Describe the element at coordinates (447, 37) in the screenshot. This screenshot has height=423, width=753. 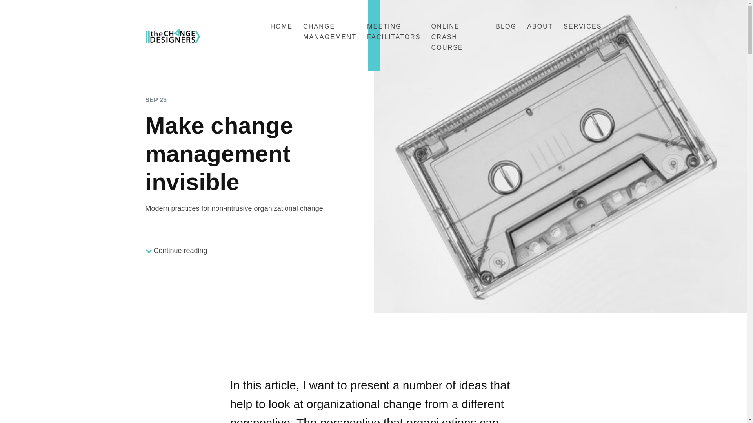
I see `ONLINE CRASH COURSE` at that location.